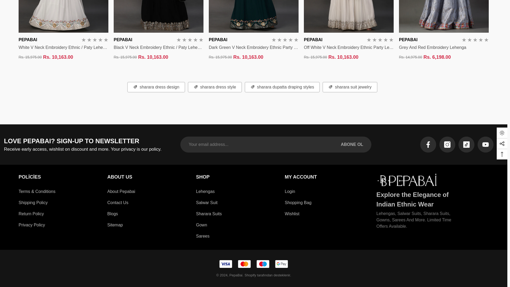 The width and height of the screenshot is (510, 287). Describe the element at coordinates (28, 40) in the screenshot. I see `PEPABAI` at that location.